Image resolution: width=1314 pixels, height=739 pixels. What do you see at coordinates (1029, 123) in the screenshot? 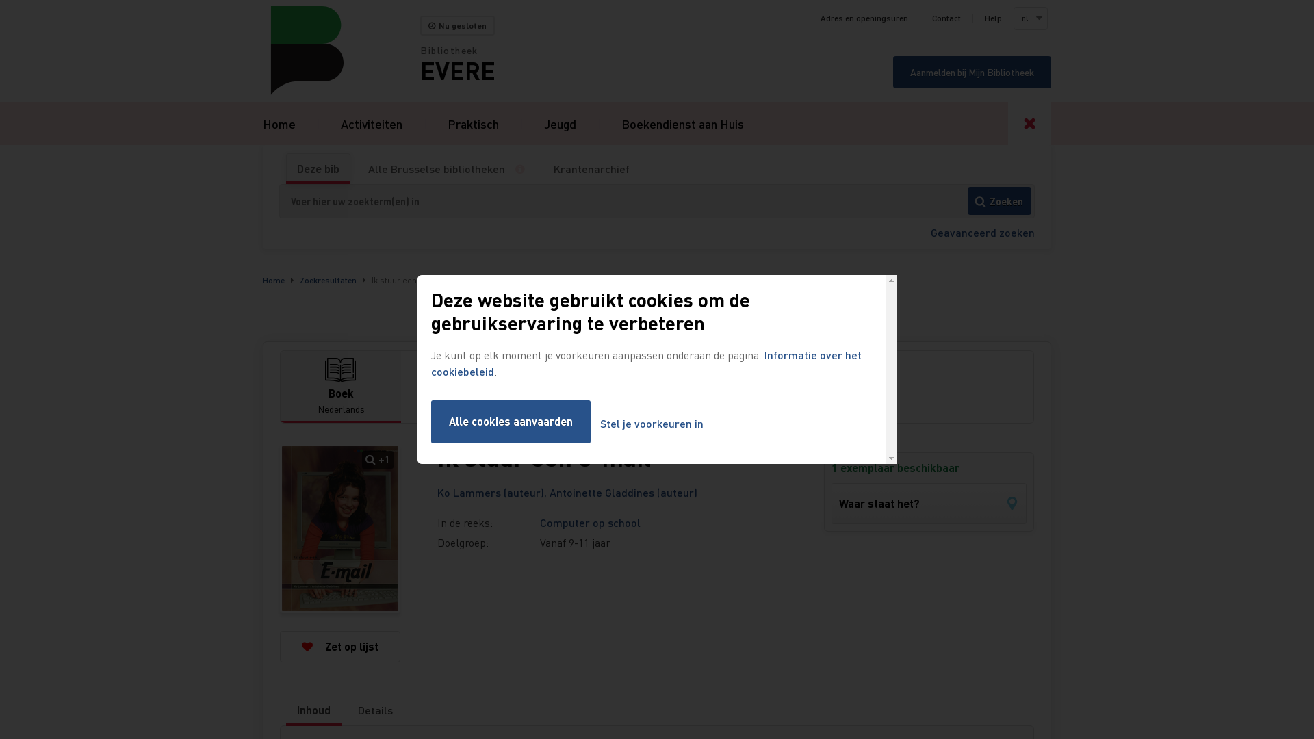
I see `Toggle search` at bounding box center [1029, 123].